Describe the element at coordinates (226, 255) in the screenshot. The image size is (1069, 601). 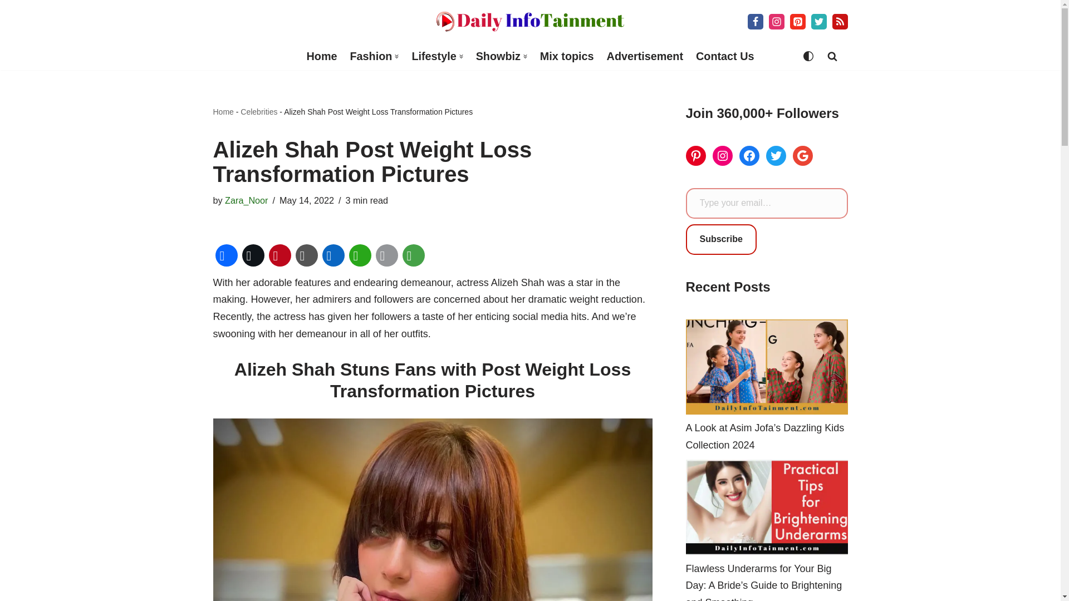
I see `Facebook` at that location.